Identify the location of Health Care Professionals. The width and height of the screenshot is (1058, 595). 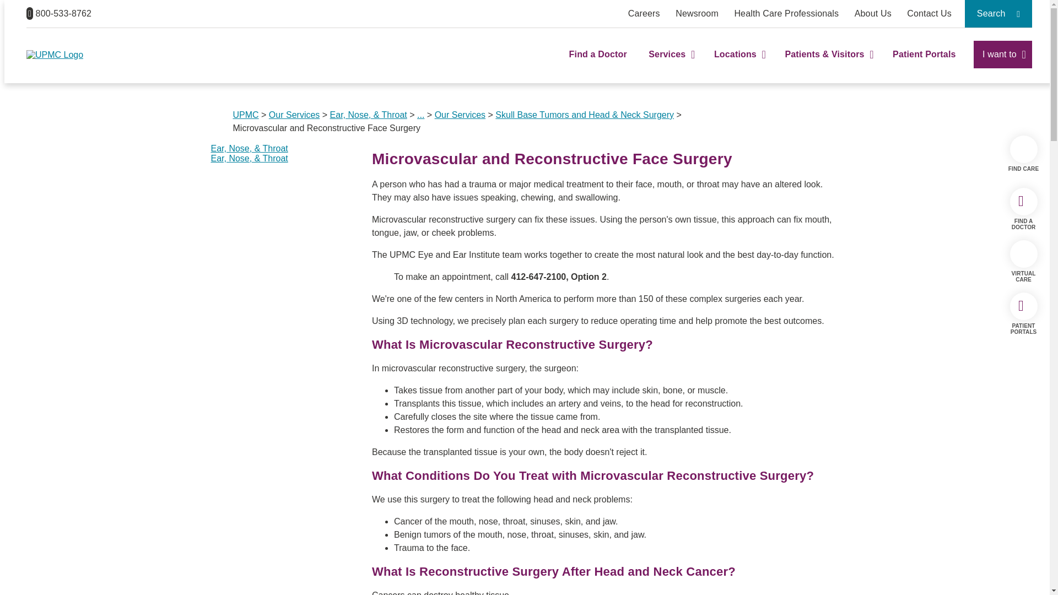
(786, 13).